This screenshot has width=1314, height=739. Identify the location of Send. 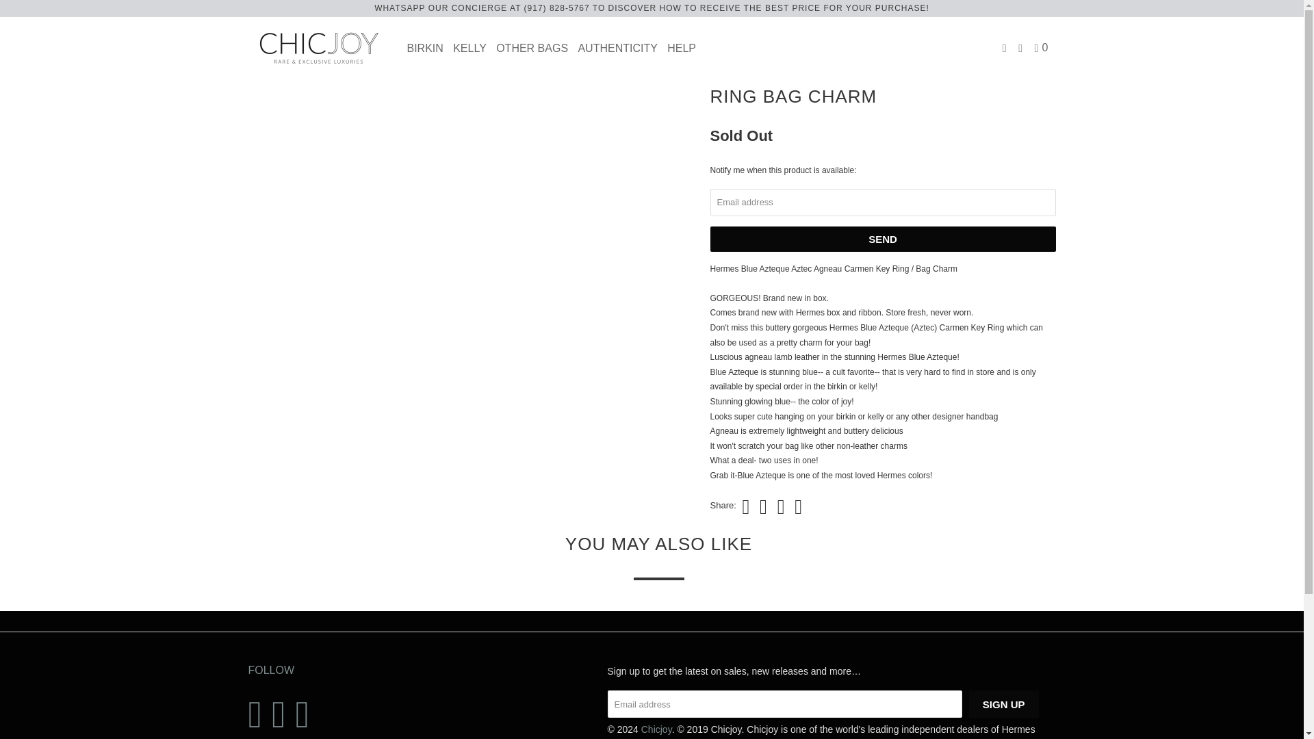
(883, 239).